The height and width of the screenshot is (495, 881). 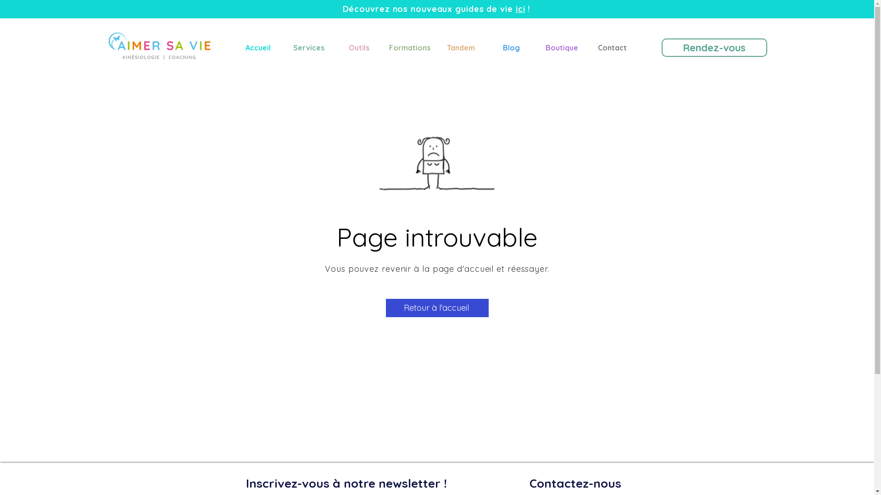 I want to click on Formations, so click(x=410, y=48).